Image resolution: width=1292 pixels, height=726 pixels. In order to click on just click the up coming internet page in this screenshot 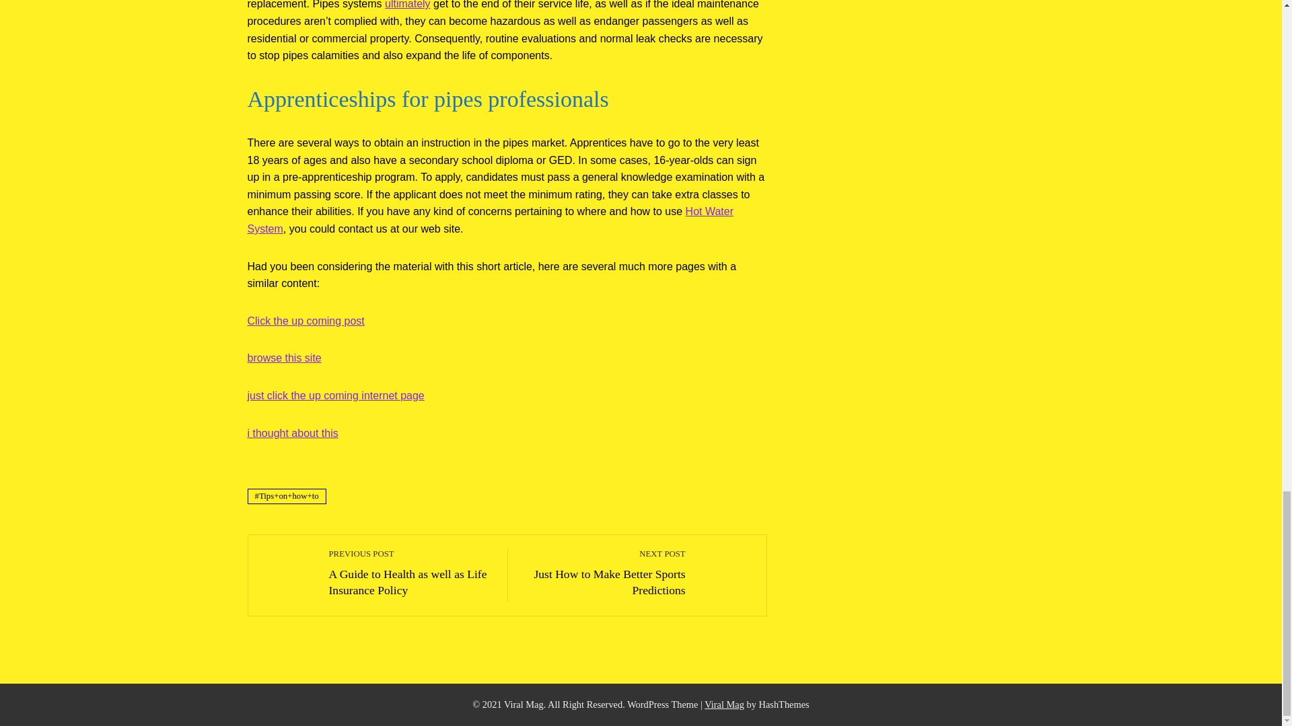, I will do `click(336, 395)`.